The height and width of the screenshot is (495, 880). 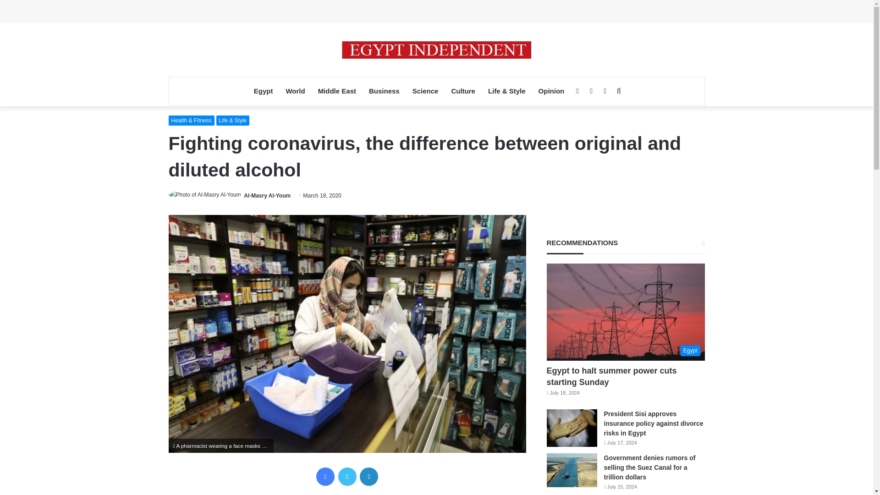 What do you see at coordinates (337, 91) in the screenshot?
I see `Middle East` at bounding box center [337, 91].